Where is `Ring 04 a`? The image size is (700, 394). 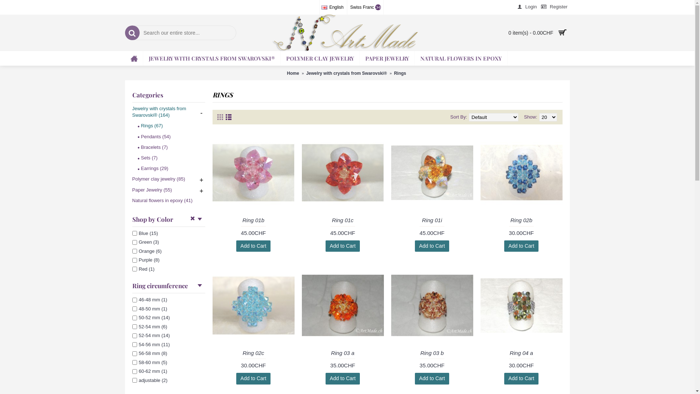 Ring 04 a is located at coordinates (521, 306).